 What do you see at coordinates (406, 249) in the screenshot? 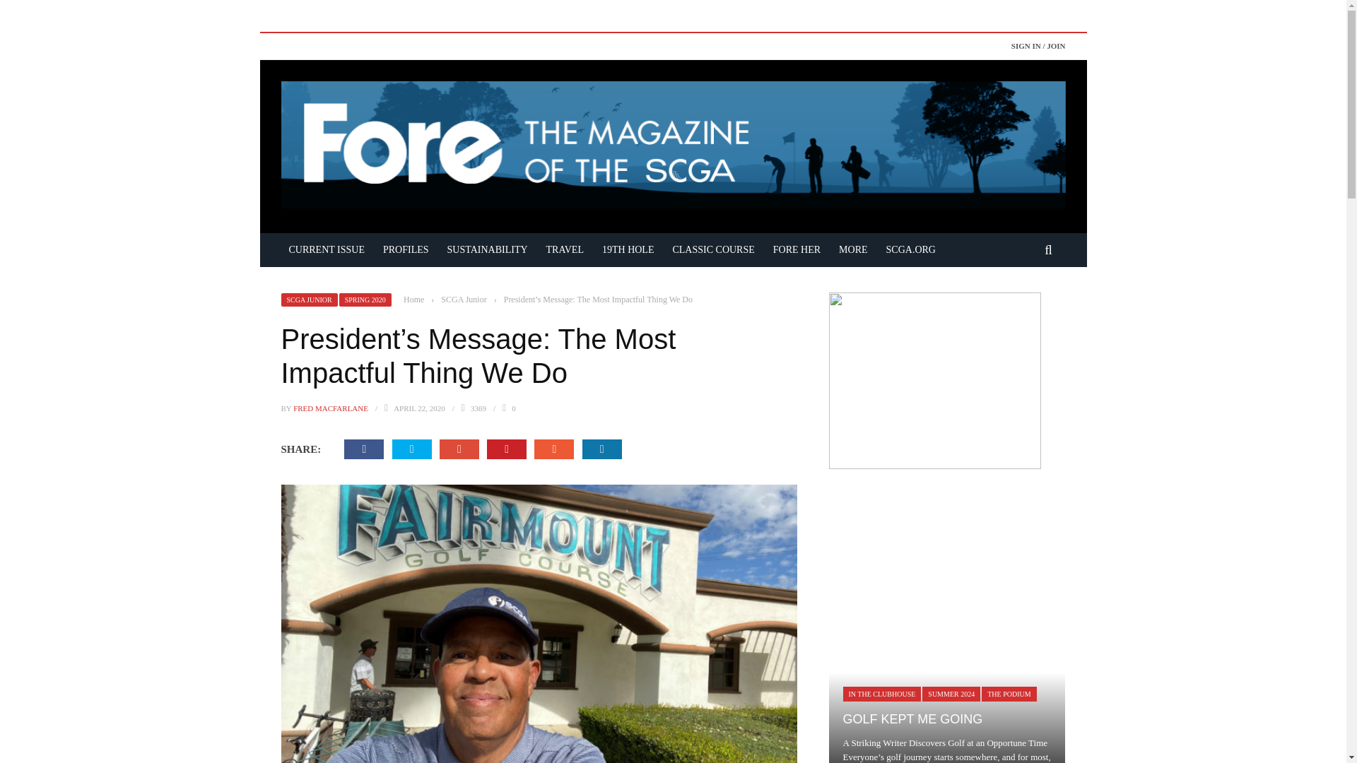
I see `PROFILES` at bounding box center [406, 249].